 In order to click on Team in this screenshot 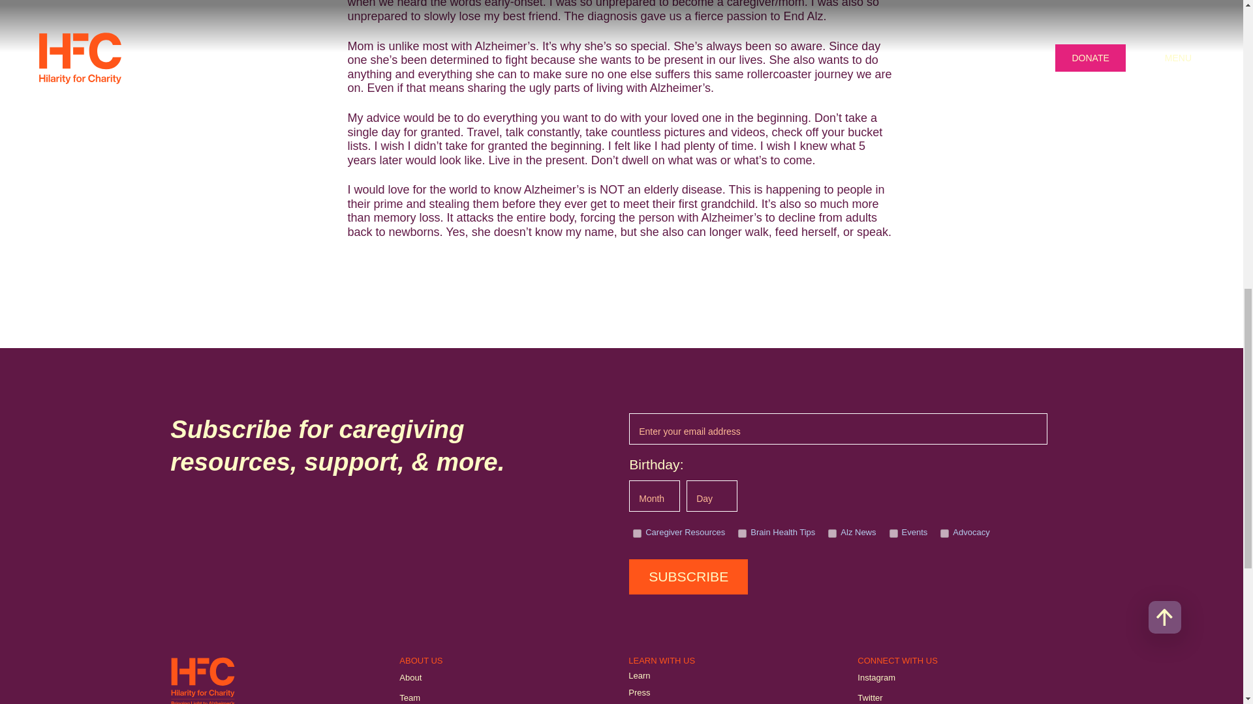, I will do `click(410, 697)`.